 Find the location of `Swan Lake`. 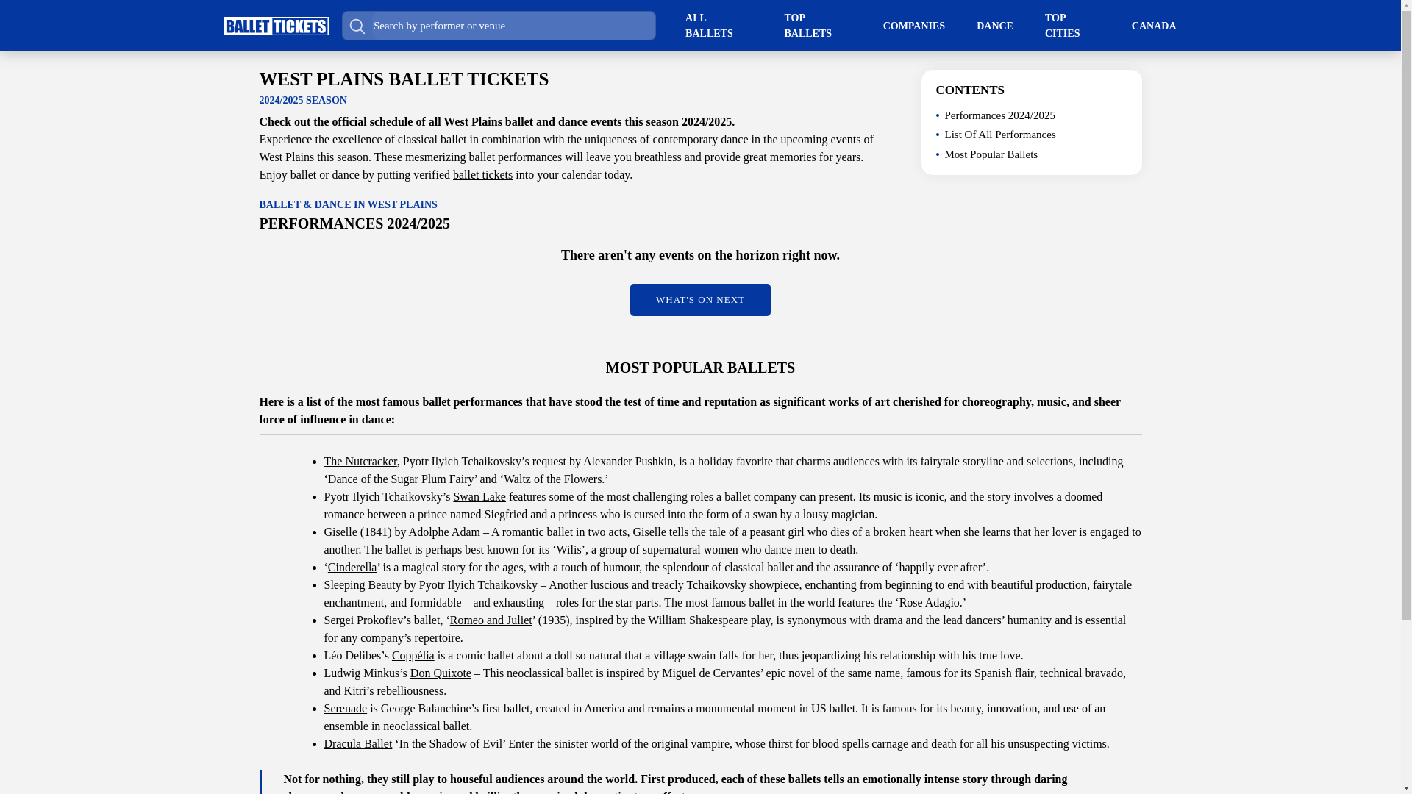

Swan Lake is located at coordinates (479, 496).